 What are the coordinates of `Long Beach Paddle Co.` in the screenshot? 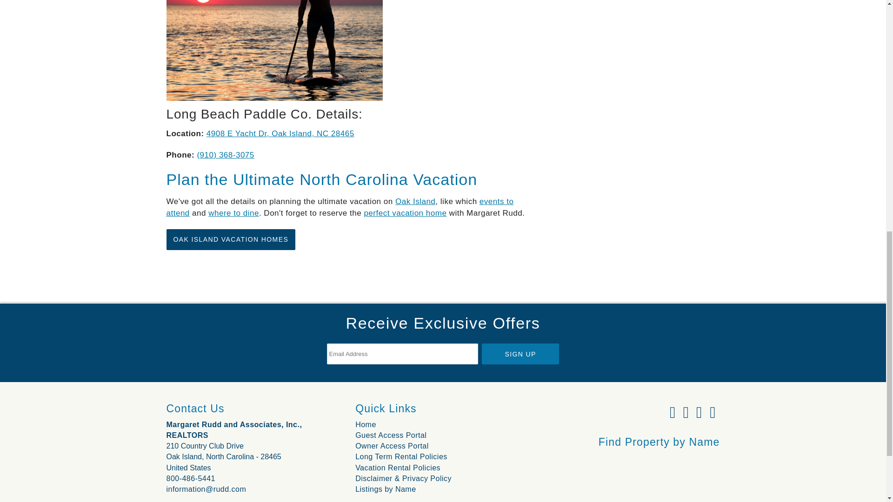 It's located at (274, 50).